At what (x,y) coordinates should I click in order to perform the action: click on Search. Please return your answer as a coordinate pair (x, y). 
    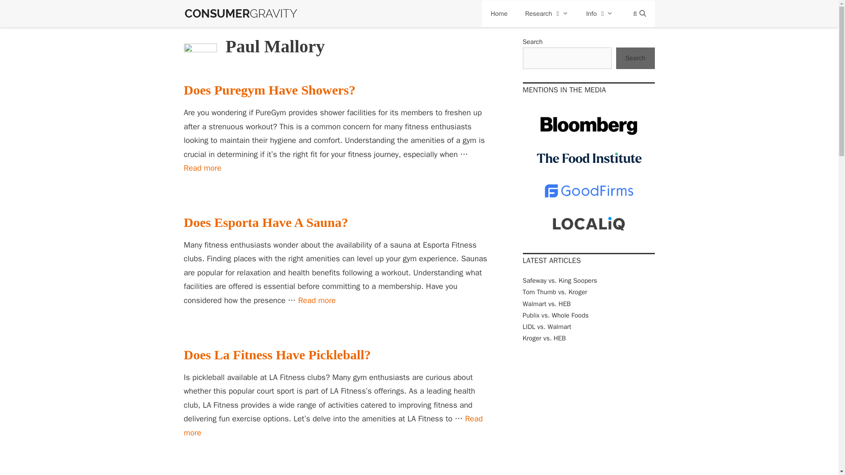
    Looking at the image, I should click on (638, 13).